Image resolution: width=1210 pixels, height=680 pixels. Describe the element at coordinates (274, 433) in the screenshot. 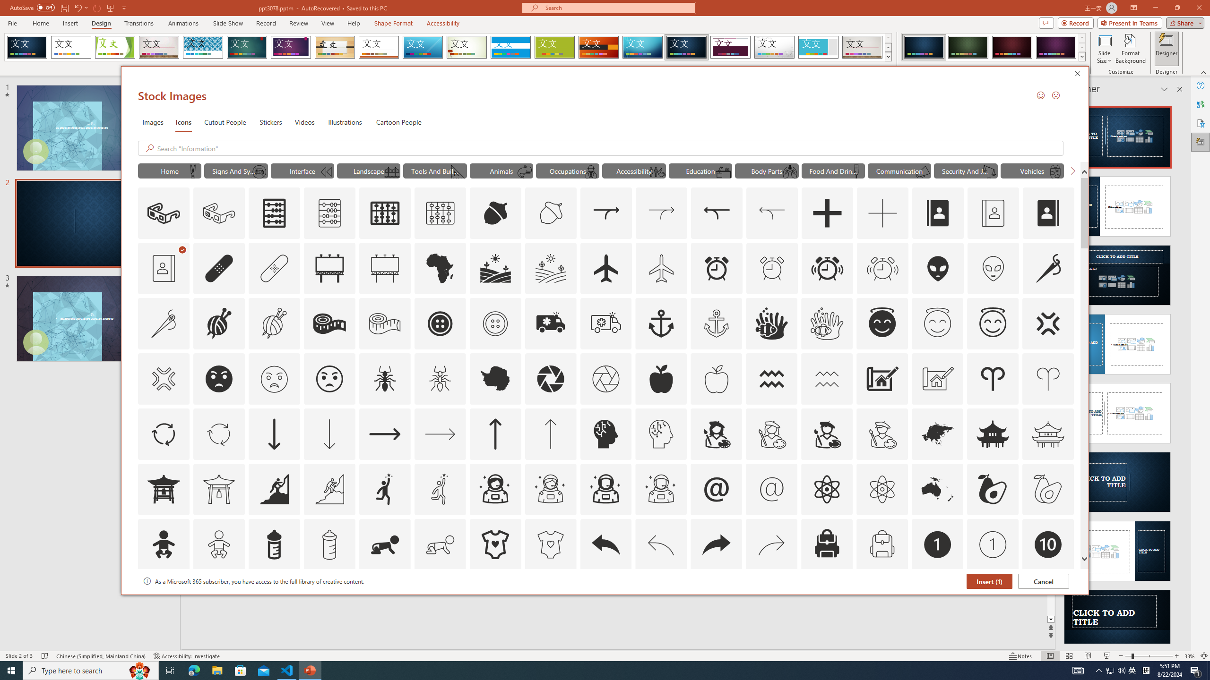

I see `AutomationID: Icons_ArrowDown` at that location.